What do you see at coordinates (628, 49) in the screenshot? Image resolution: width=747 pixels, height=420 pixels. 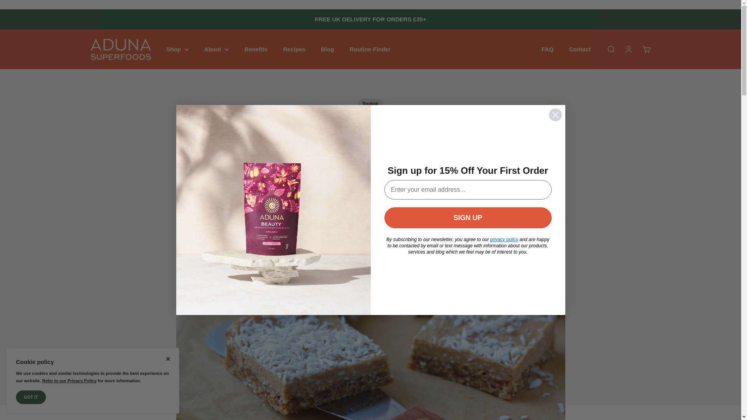 I see `Open account page` at bounding box center [628, 49].